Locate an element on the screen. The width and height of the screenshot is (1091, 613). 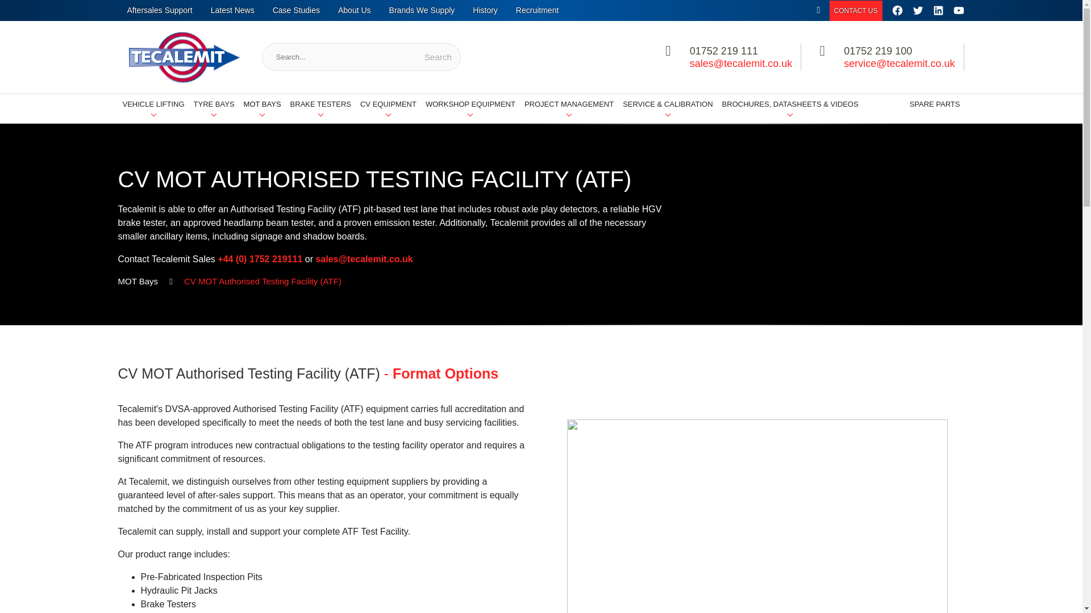
Brands We Supply is located at coordinates (422, 10).